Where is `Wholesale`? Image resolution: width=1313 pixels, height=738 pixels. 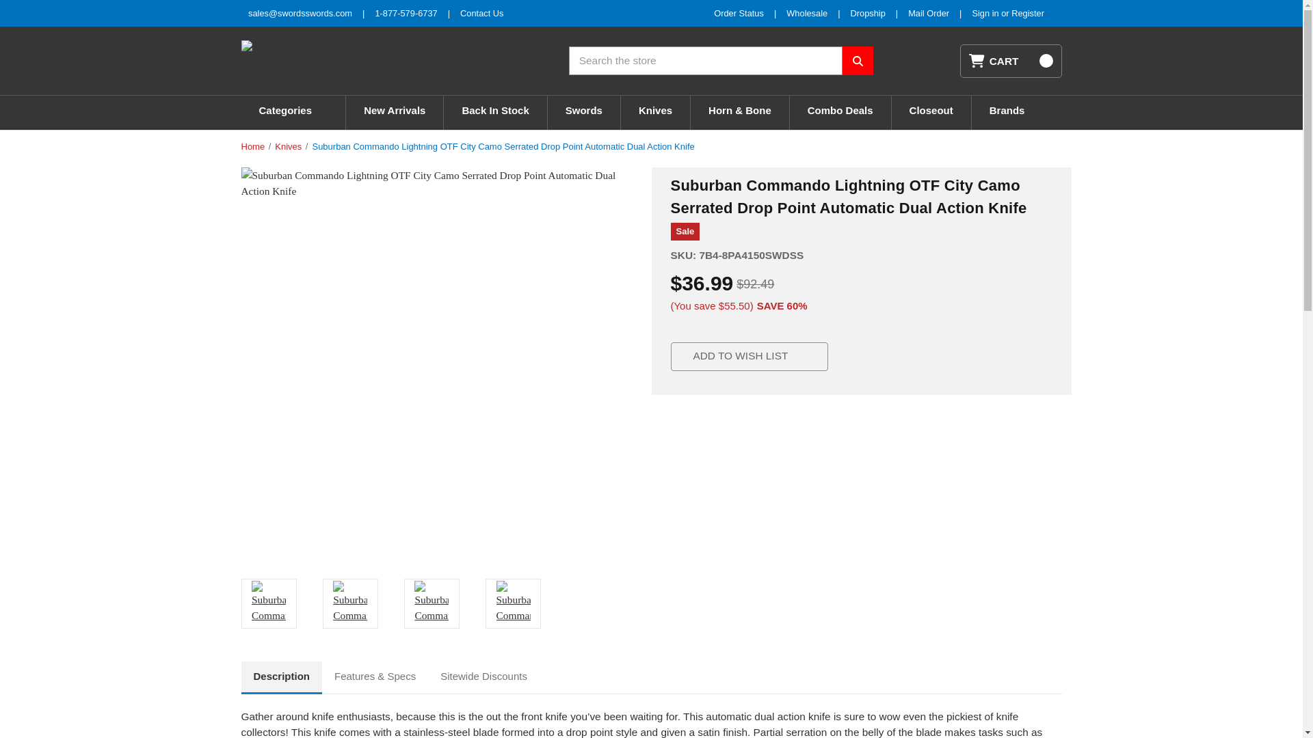
Wholesale is located at coordinates (807, 13).